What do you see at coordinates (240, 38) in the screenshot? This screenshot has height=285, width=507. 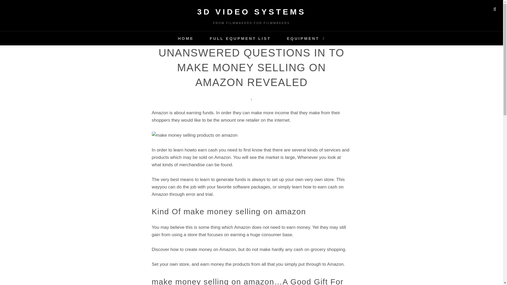 I see `FULL EQUPMENT LIST` at bounding box center [240, 38].